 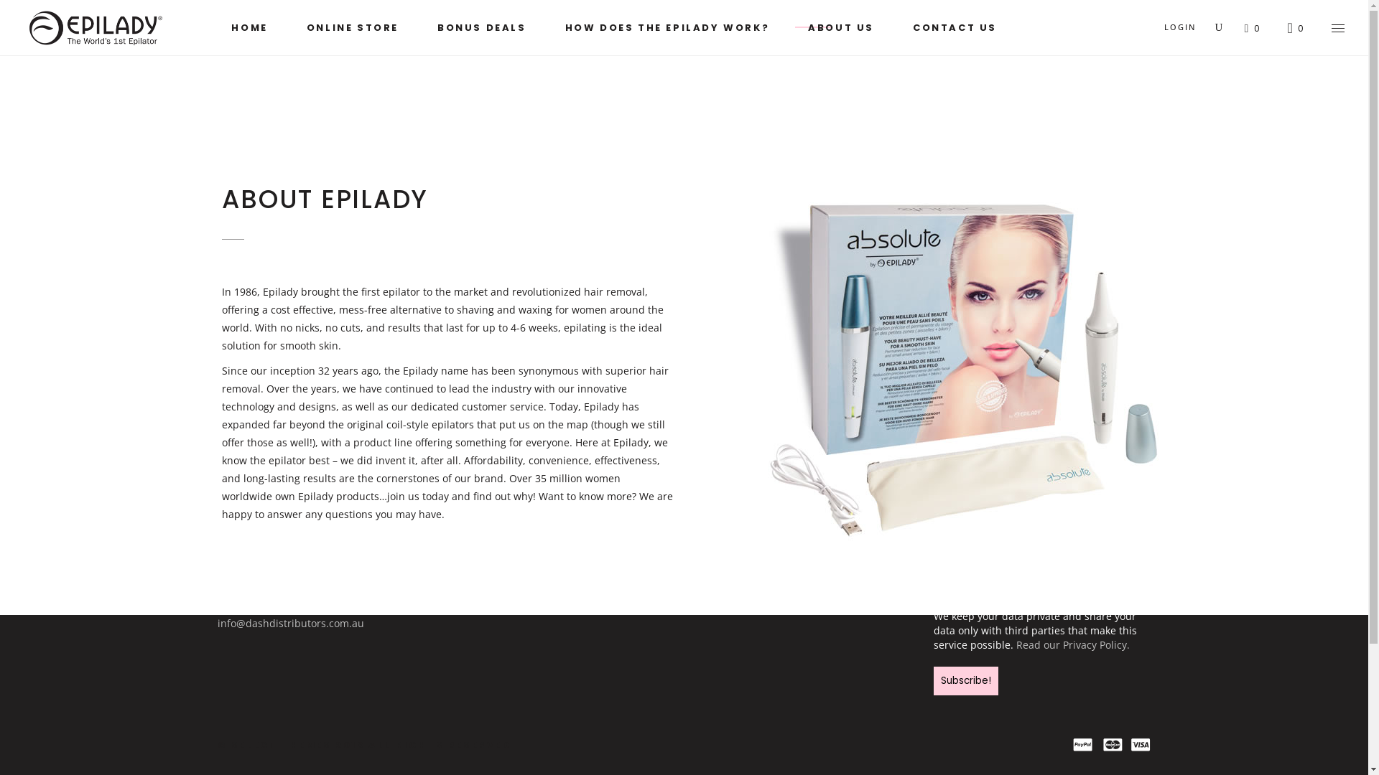 I want to click on info@dashdistributors.com.au, so click(x=290, y=623).